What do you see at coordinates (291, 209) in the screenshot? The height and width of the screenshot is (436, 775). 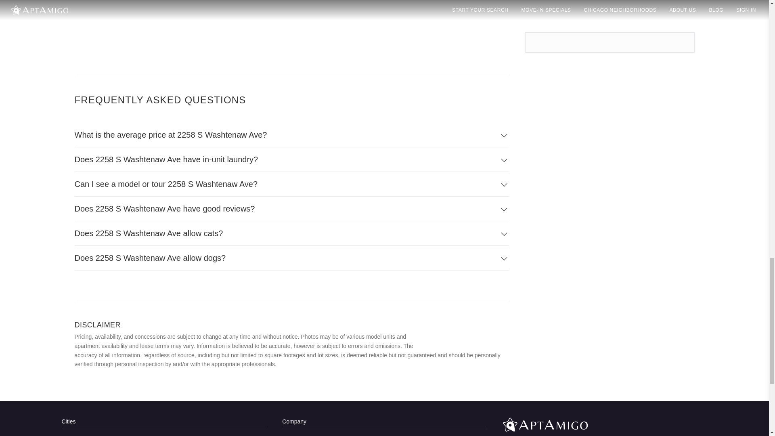 I see `Does 2258 S Washtenaw Ave have good reviews?` at bounding box center [291, 209].